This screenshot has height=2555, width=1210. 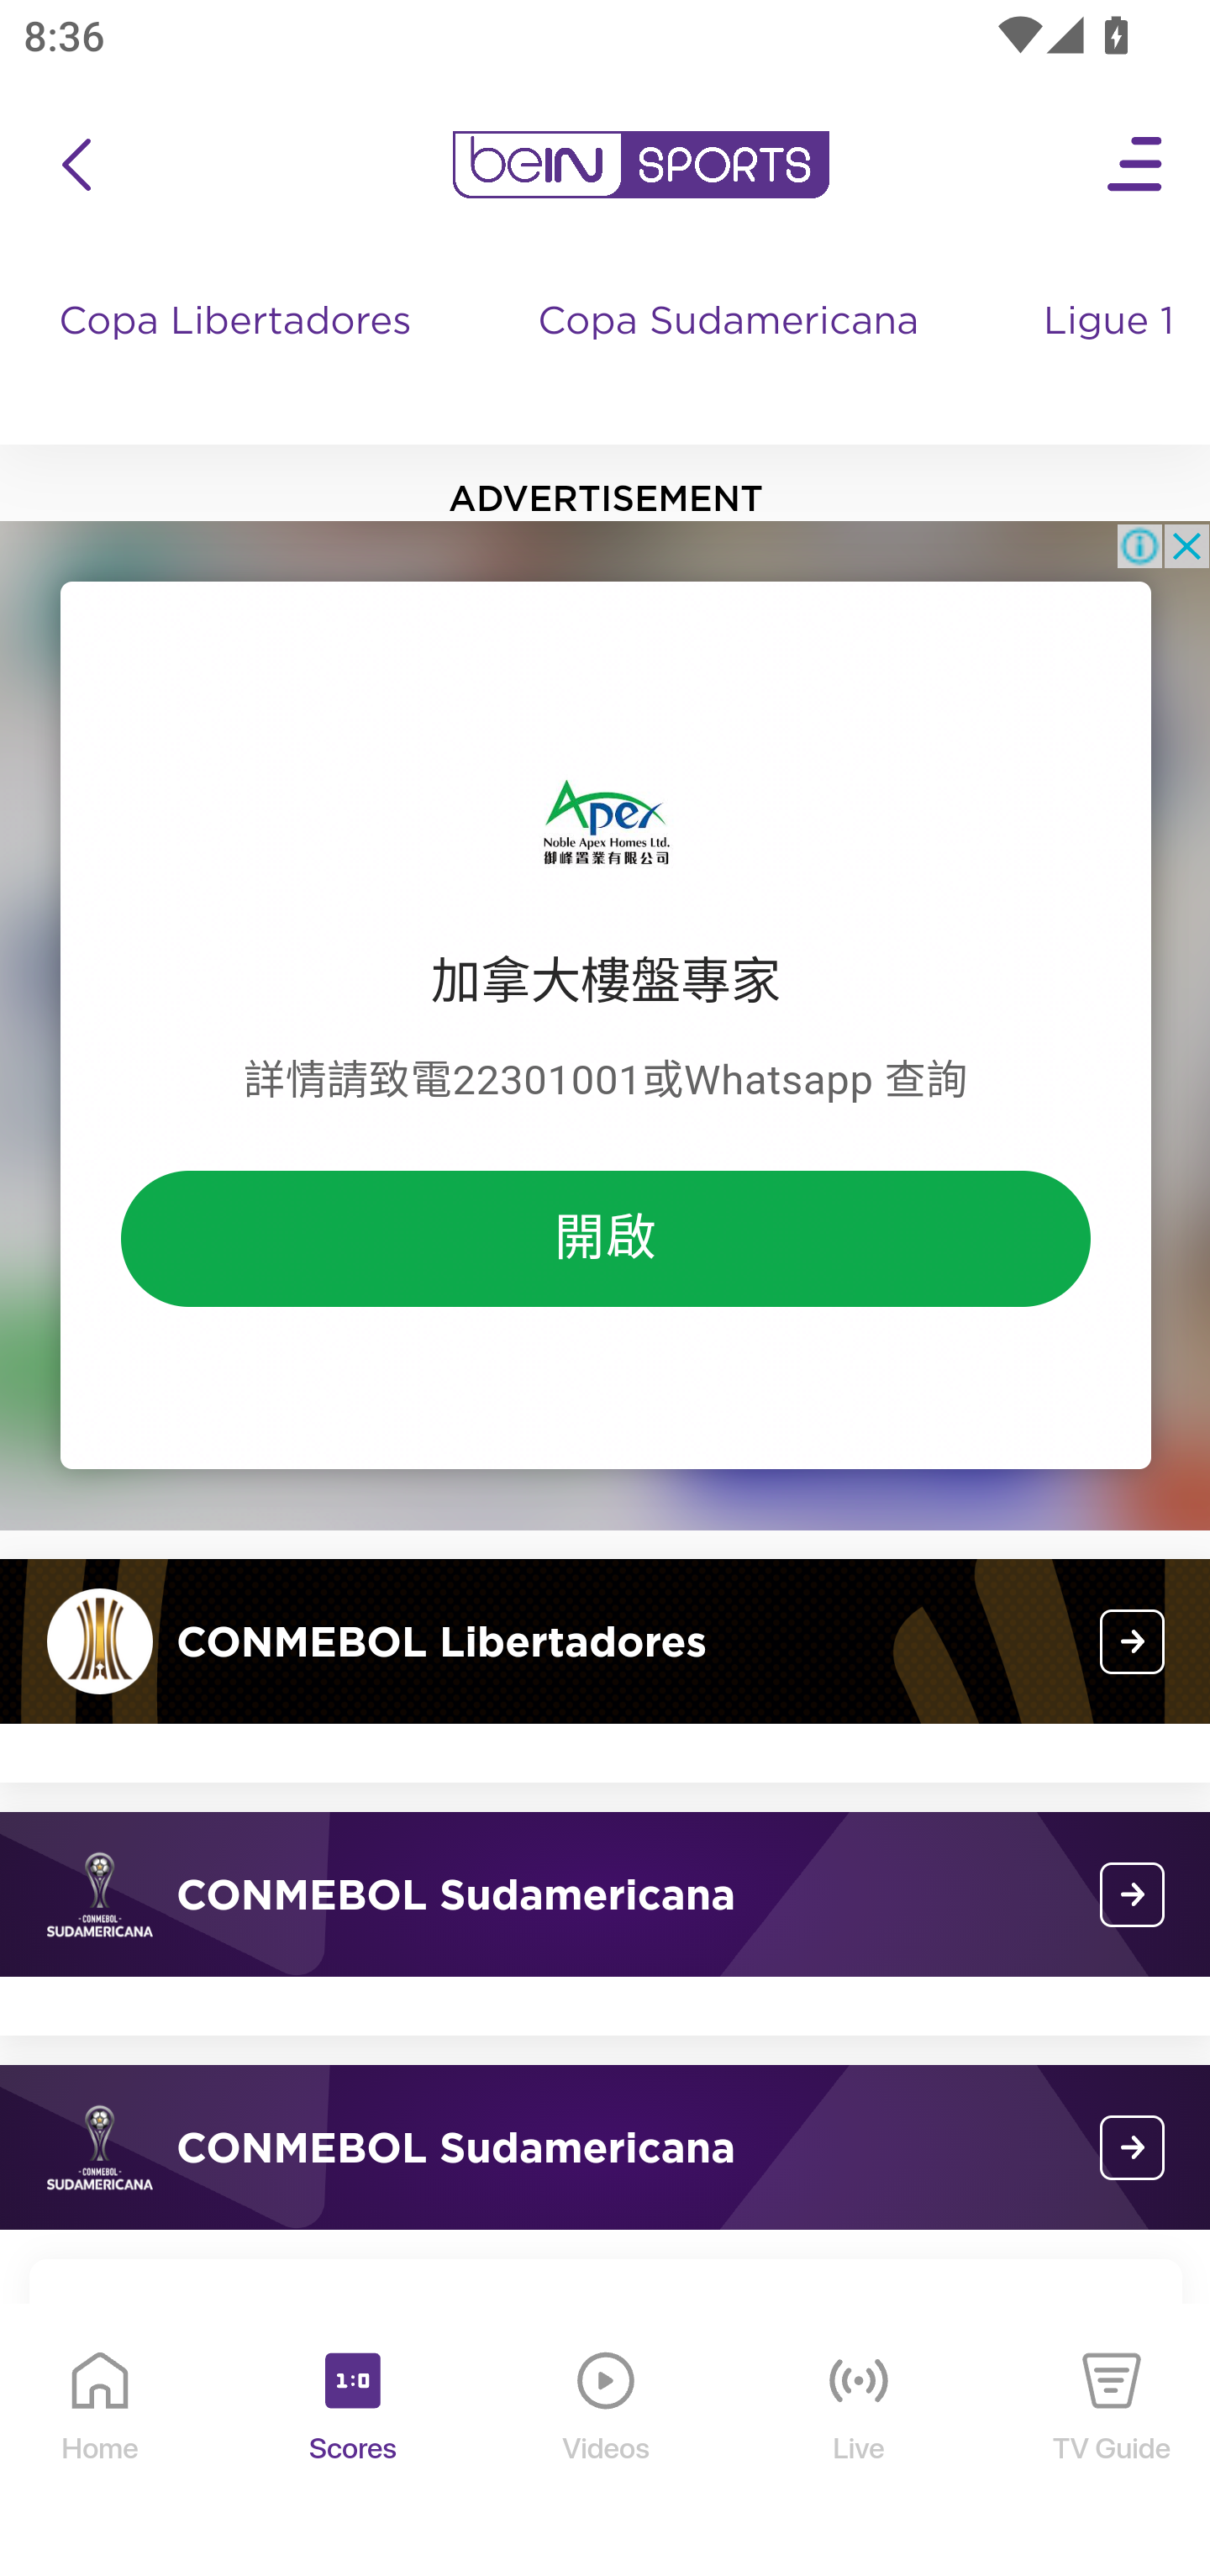 I want to click on Videos Videos Icon Videos, so click(x=607, y=2431).